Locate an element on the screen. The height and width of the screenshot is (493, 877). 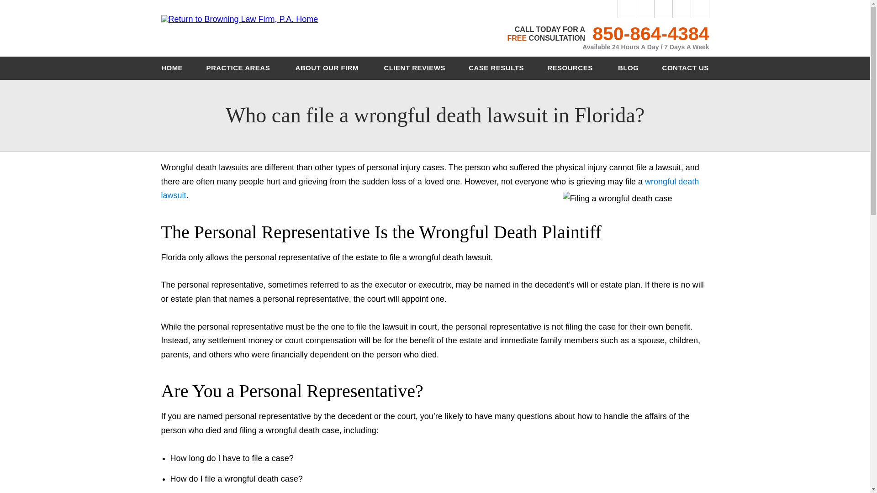
CASE RESULTS is located at coordinates (496, 68).